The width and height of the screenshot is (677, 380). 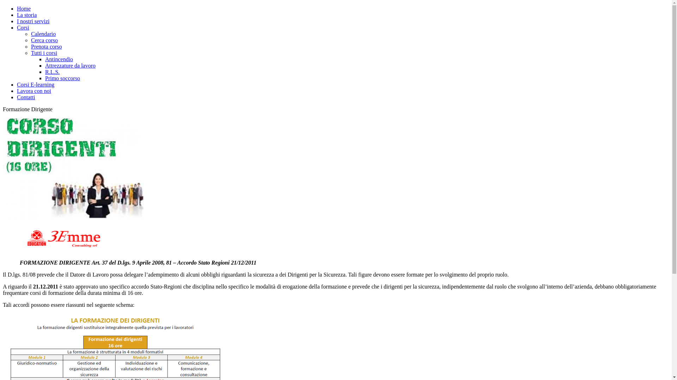 I want to click on Antincendio, so click(x=59, y=59).